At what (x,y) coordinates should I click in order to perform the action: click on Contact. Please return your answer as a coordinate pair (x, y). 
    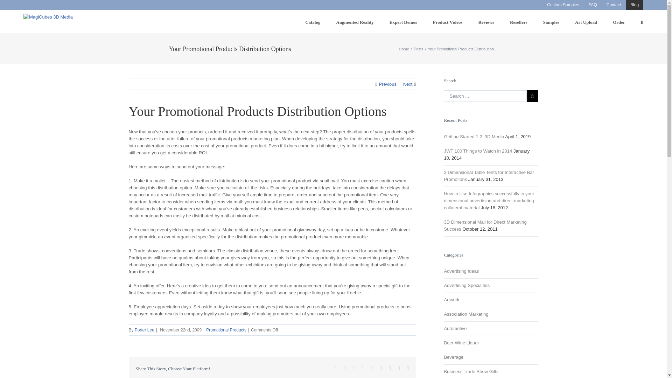
    Looking at the image, I should click on (614, 5).